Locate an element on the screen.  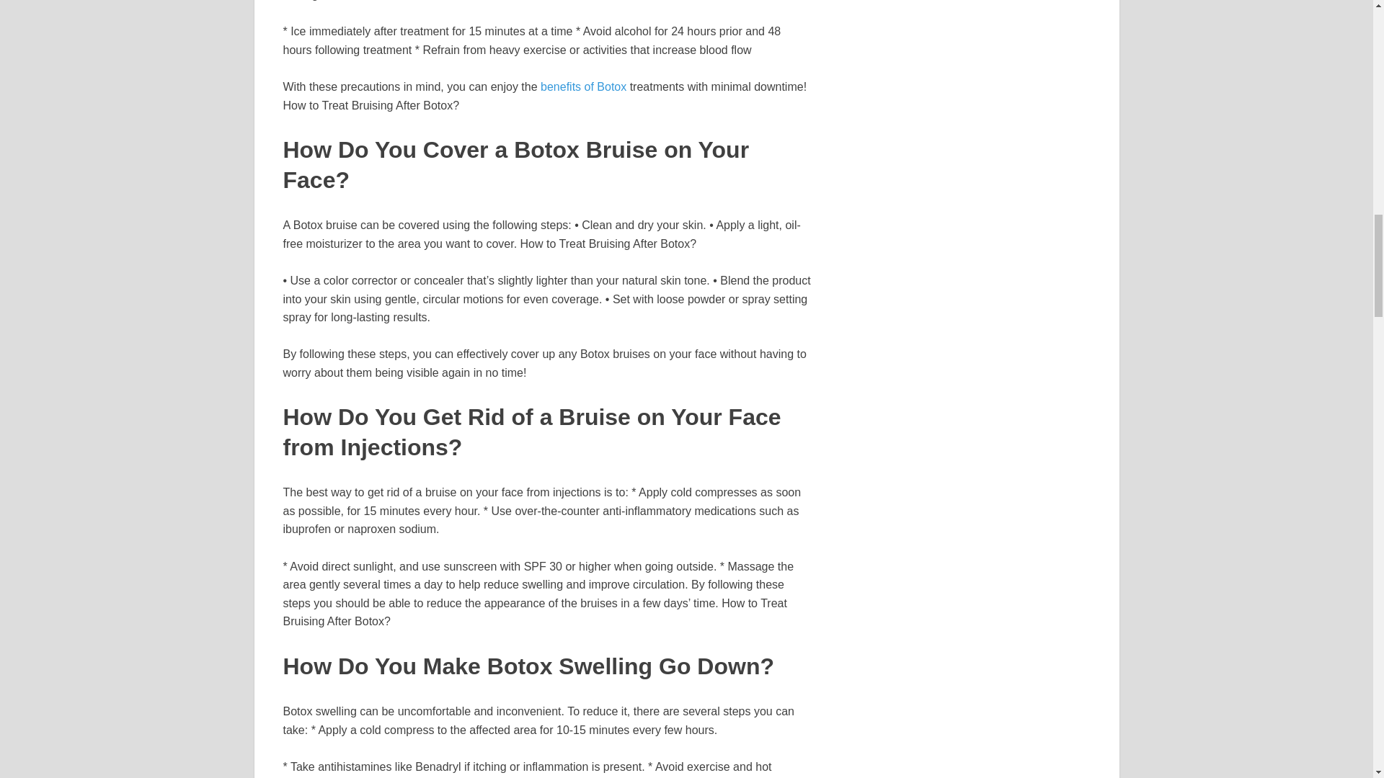
benefits of Botox is located at coordinates (584, 86).